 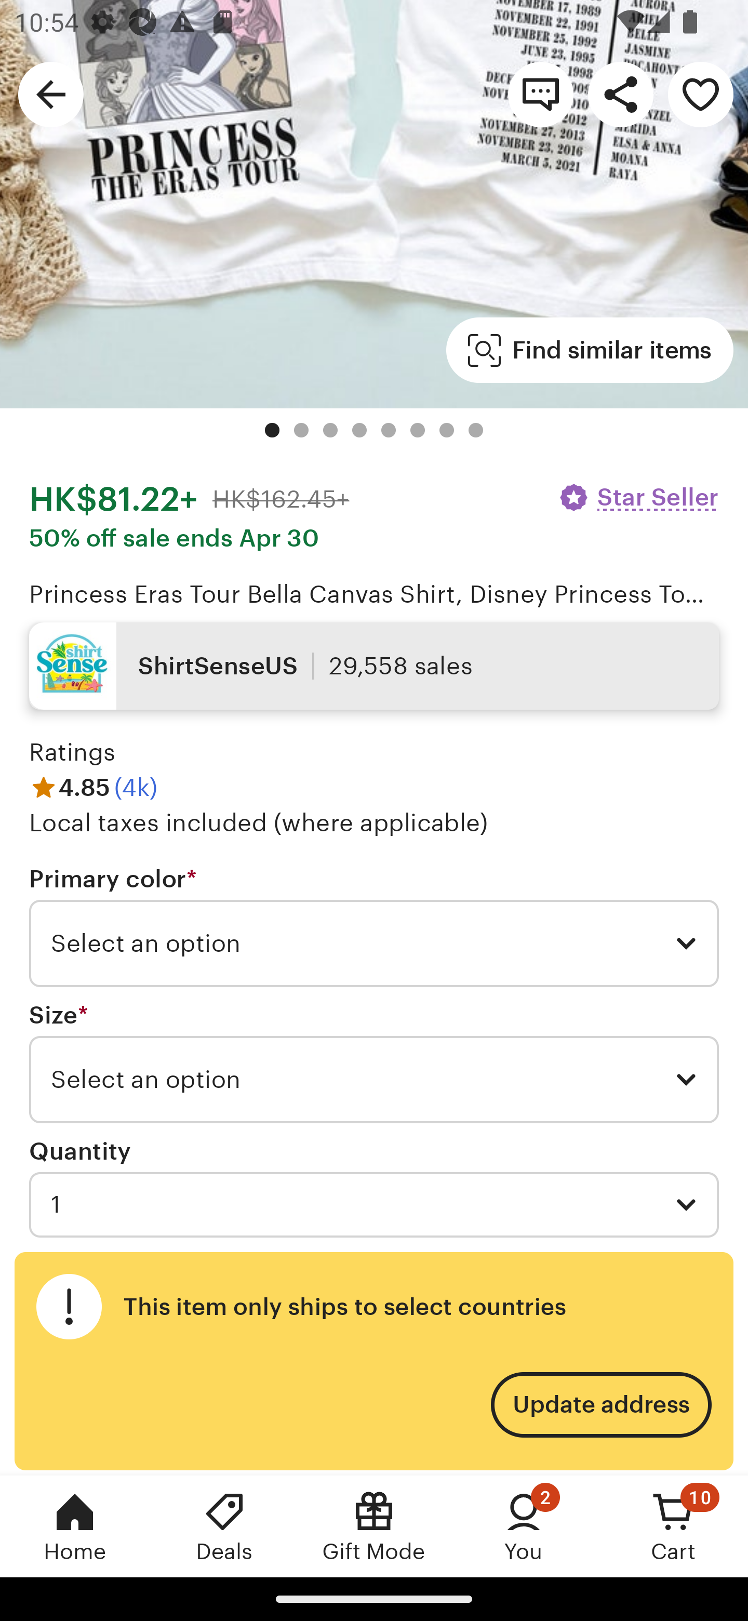 I want to click on Select an option, so click(x=374, y=944).